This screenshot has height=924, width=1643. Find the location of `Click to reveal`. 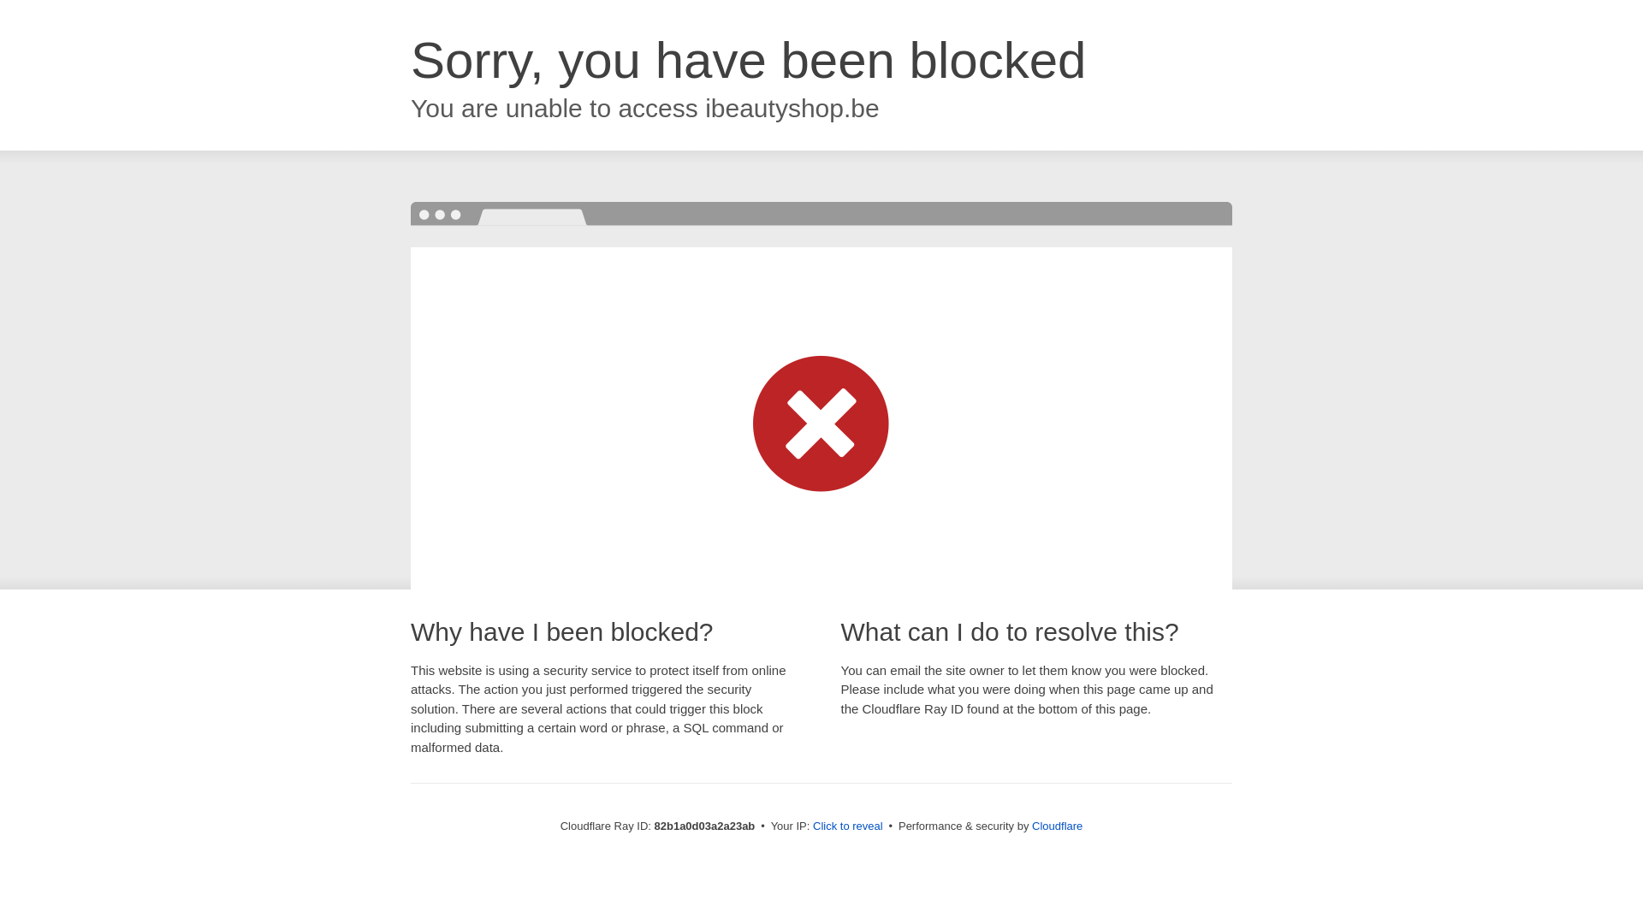

Click to reveal is located at coordinates (848, 826).